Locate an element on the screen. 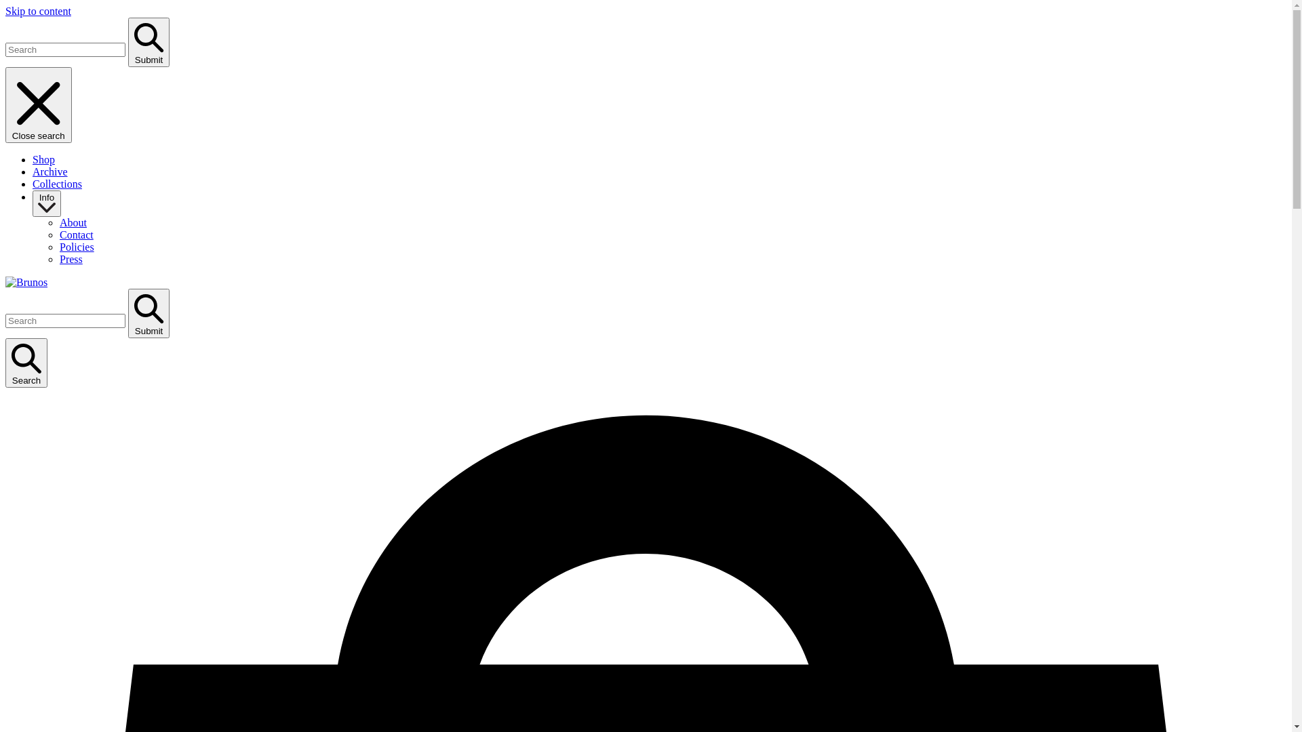 The height and width of the screenshot is (732, 1302). Submit is located at coordinates (149, 313).